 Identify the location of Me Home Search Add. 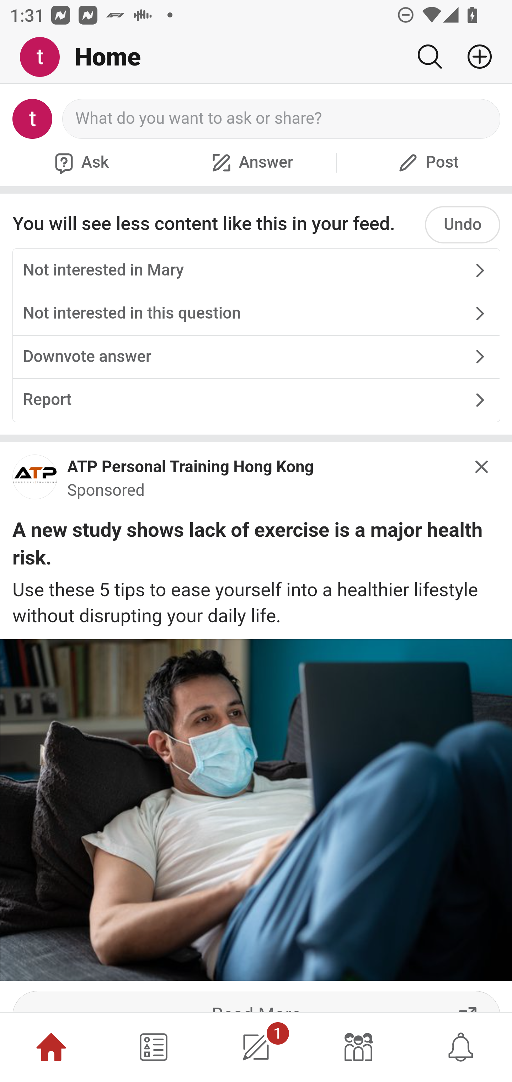
(256, 57).